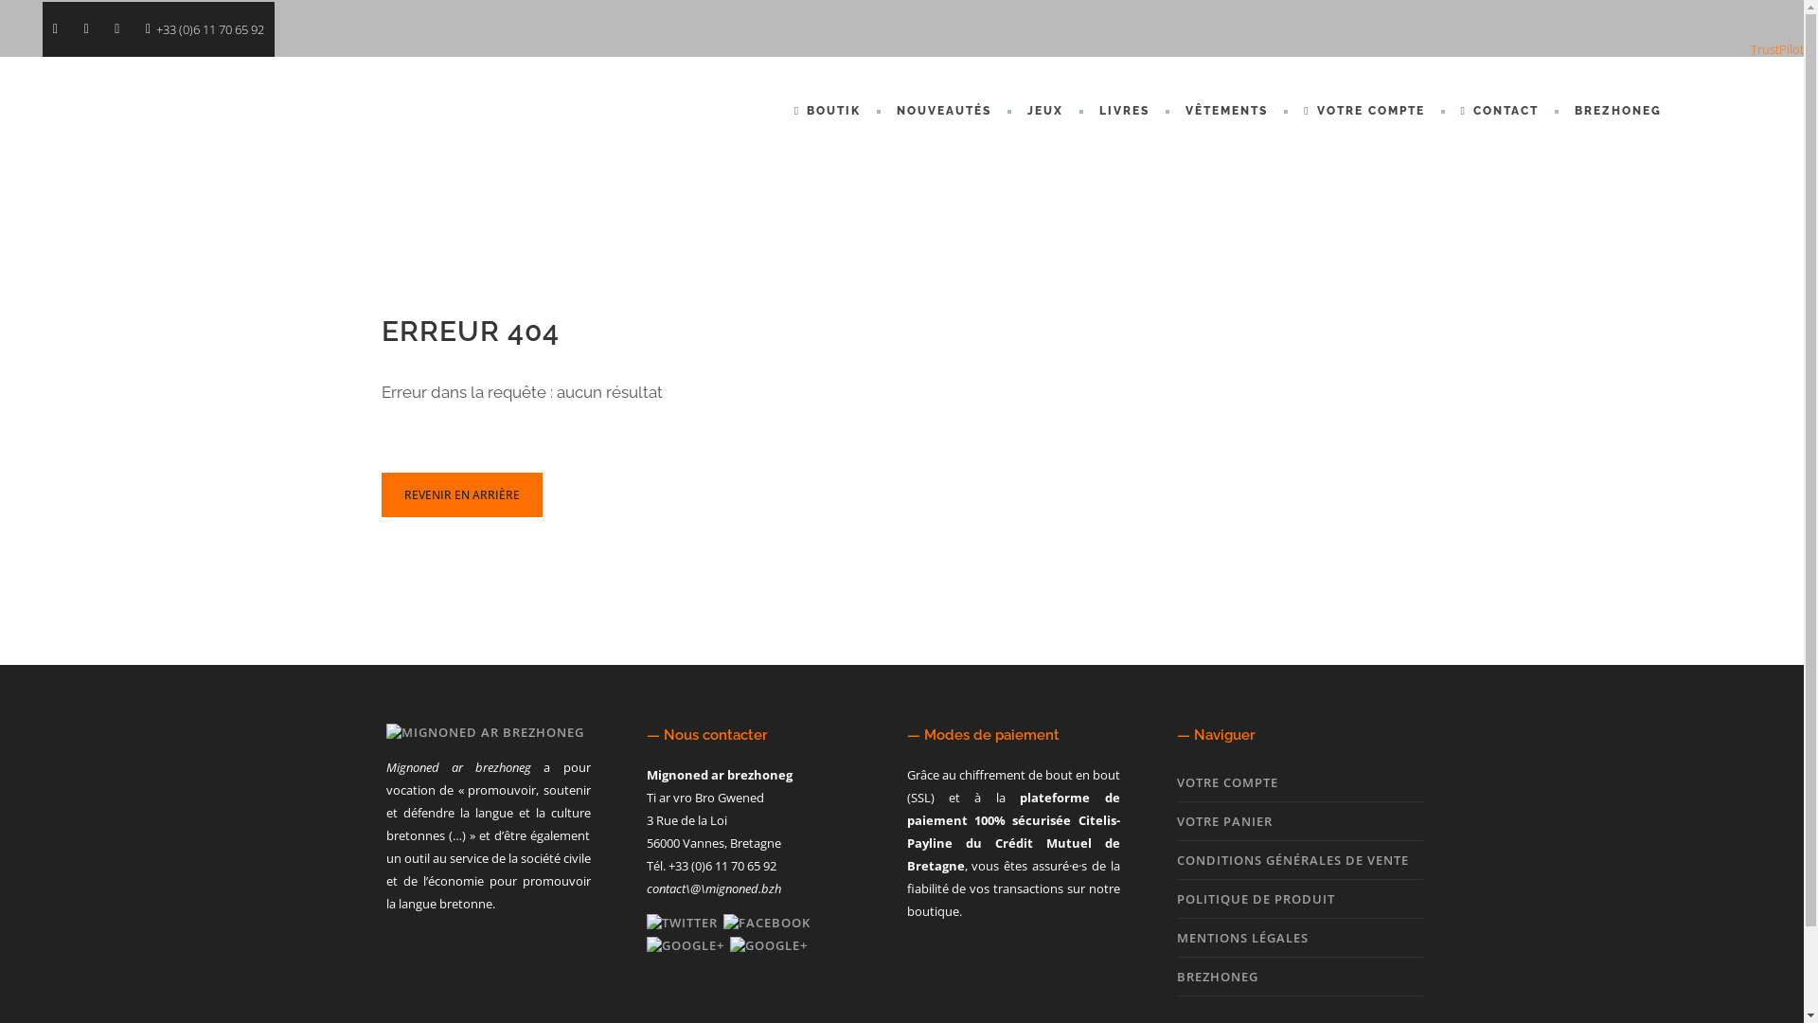  What do you see at coordinates (1256, 899) in the screenshot?
I see `POLITIQUE DE PRODUIT` at bounding box center [1256, 899].